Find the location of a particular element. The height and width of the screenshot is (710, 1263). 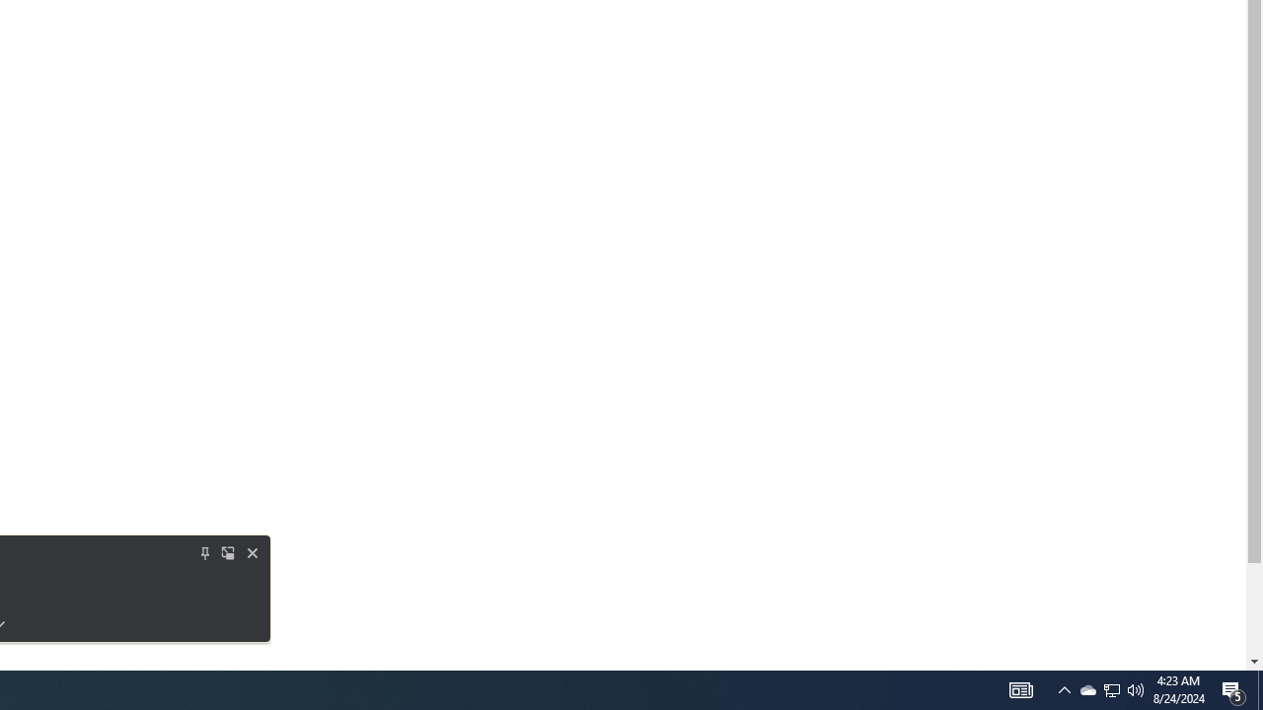

AutomationID: 4105 is located at coordinates (1020, 690).